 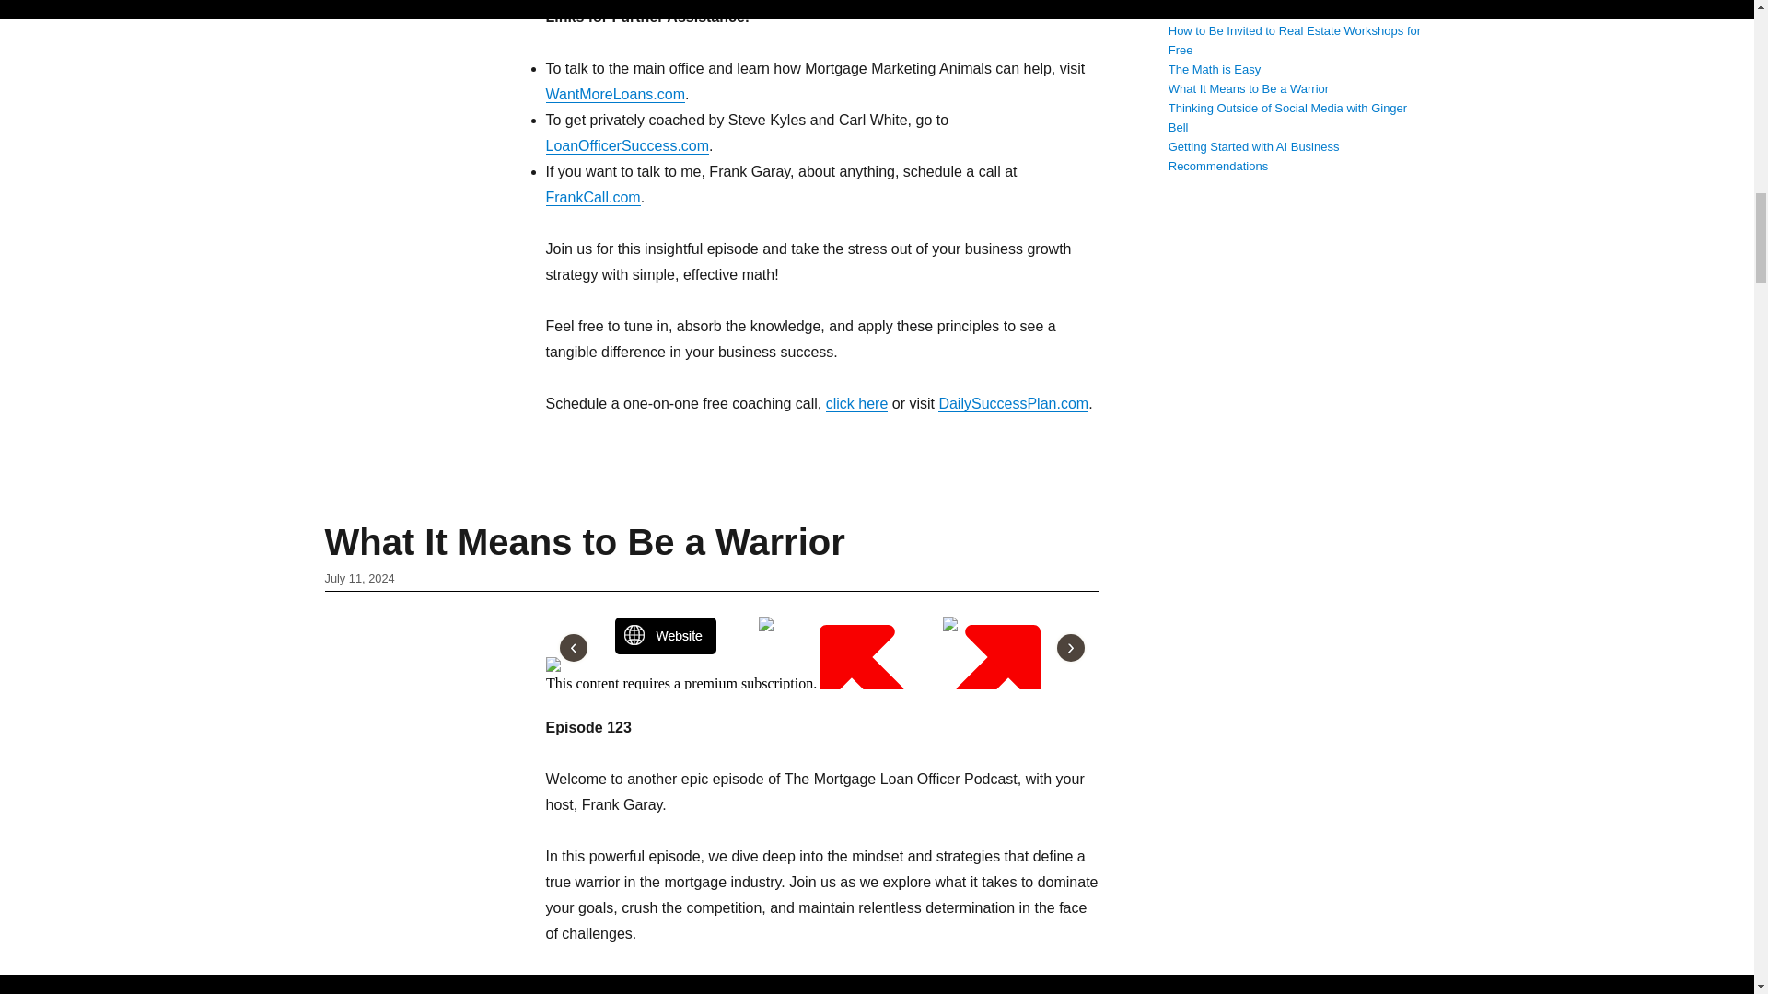 I want to click on DailySuccessPlan.com, so click(x=1013, y=403).